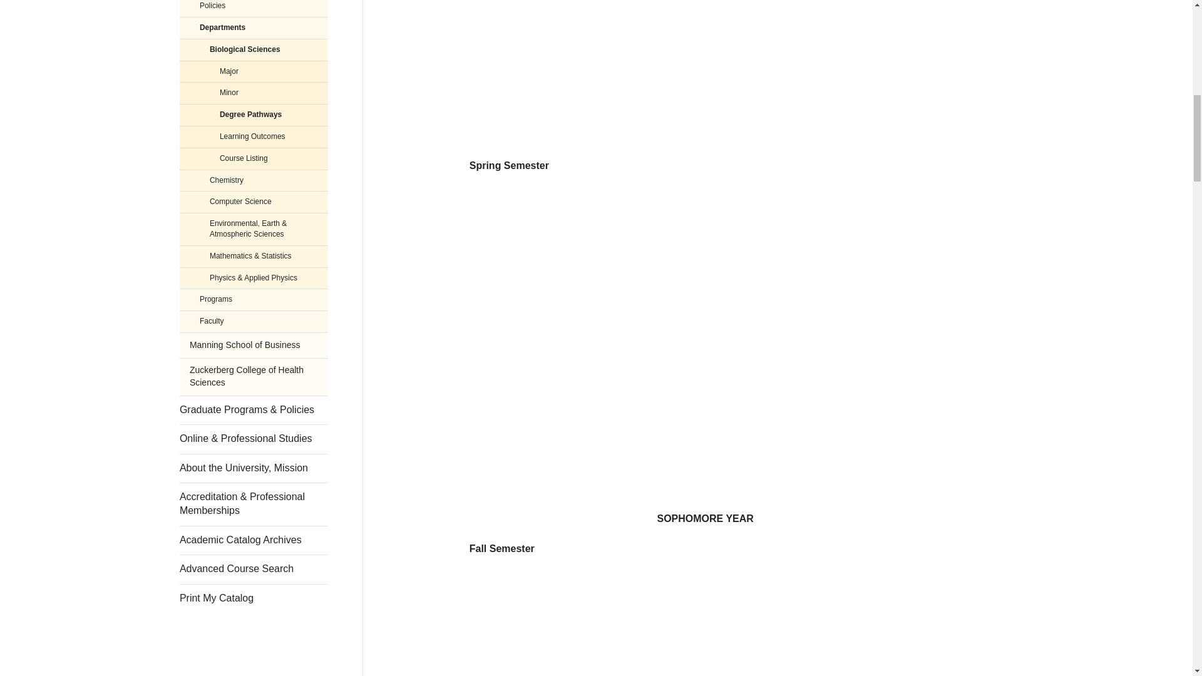  What do you see at coordinates (254, 71) in the screenshot?
I see `Major` at bounding box center [254, 71].